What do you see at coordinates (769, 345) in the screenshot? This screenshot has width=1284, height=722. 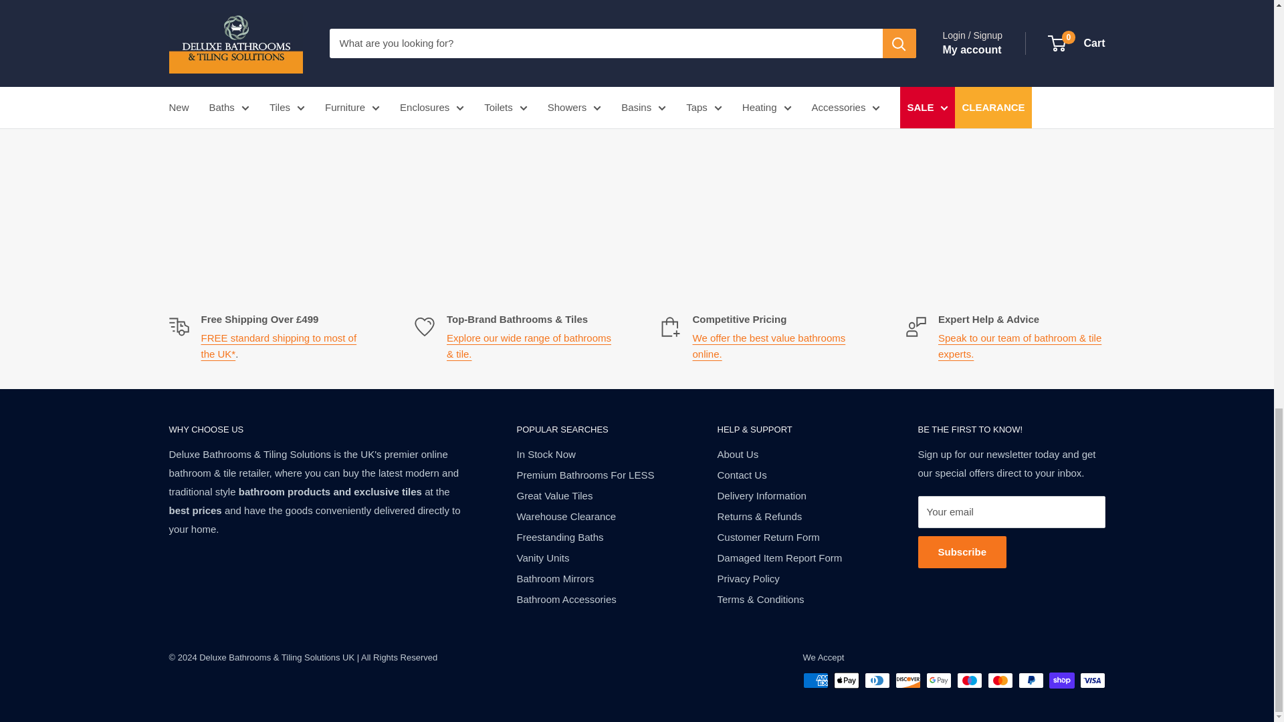 I see `We offer the best value bathrooms online.` at bounding box center [769, 345].